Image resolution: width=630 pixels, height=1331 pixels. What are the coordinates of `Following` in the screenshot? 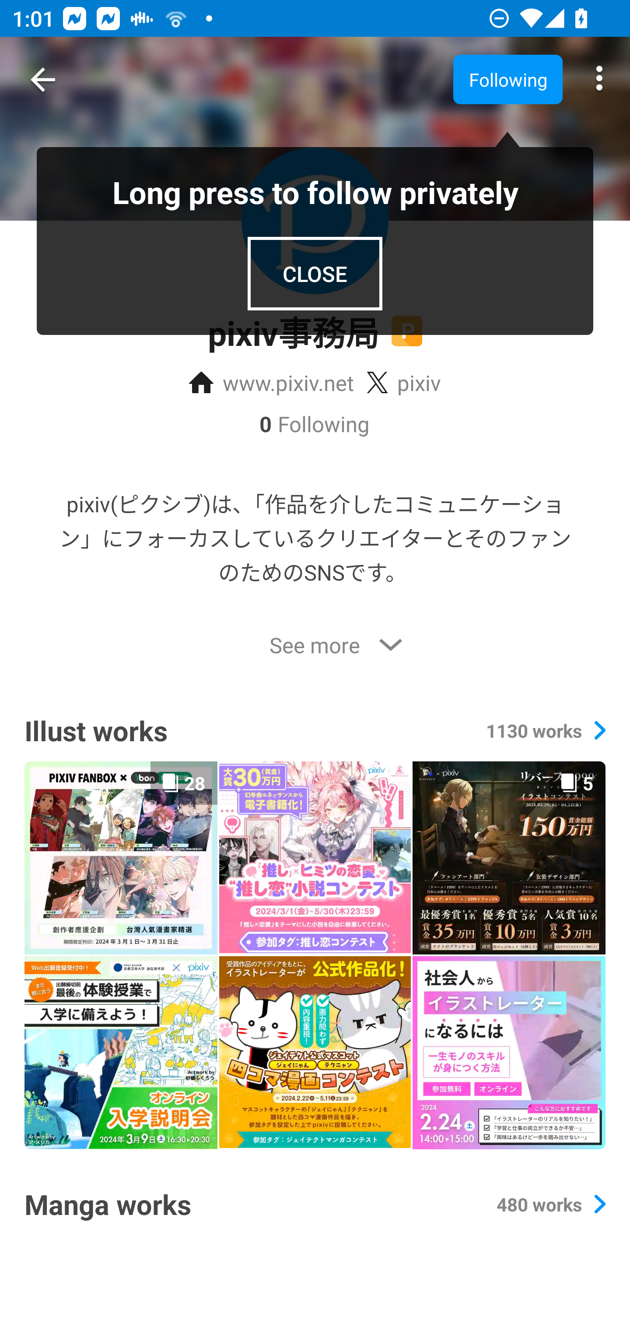 It's located at (507, 79).